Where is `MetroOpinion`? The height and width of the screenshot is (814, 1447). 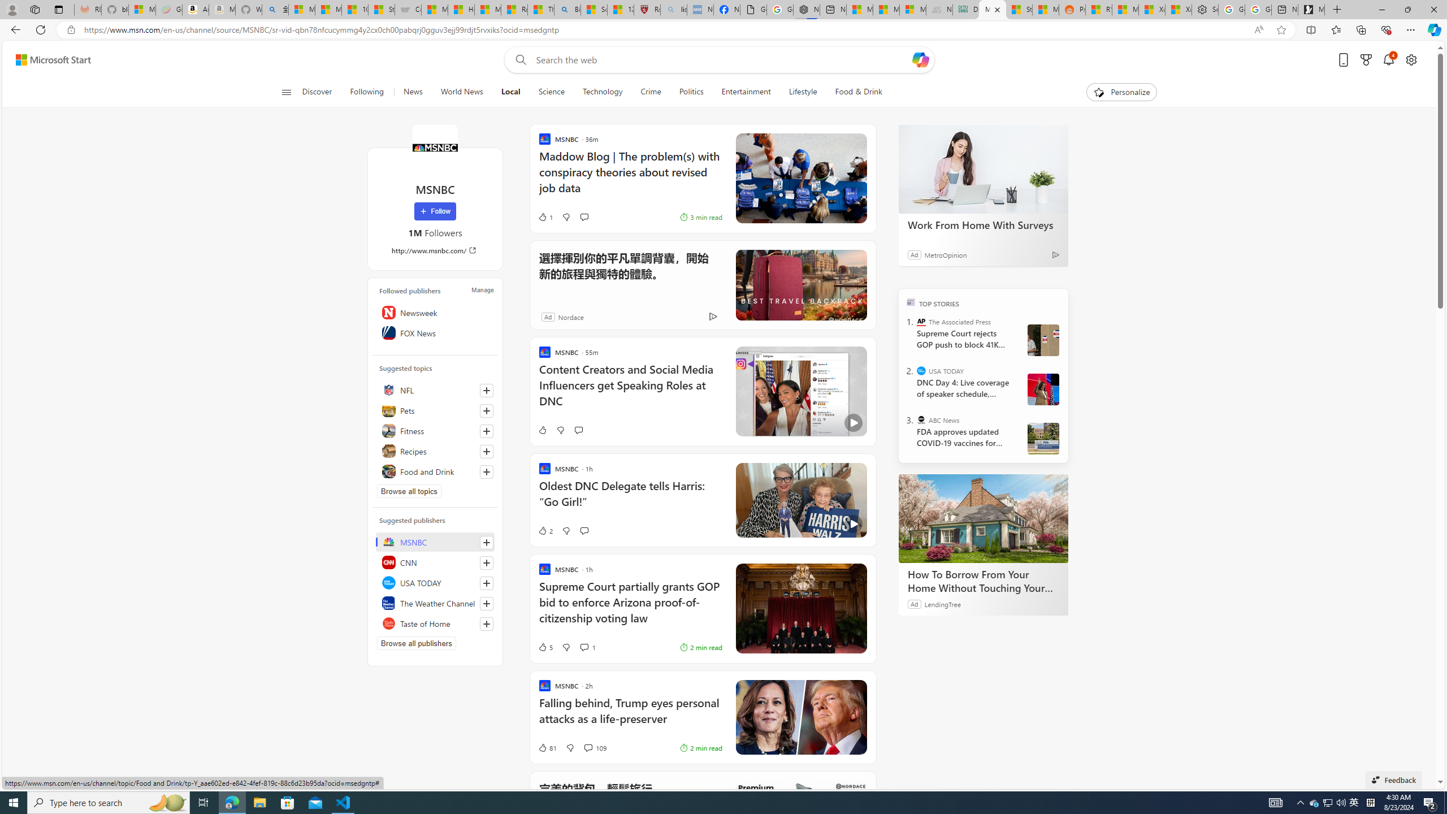 MetroOpinion is located at coordinates (945, 254).